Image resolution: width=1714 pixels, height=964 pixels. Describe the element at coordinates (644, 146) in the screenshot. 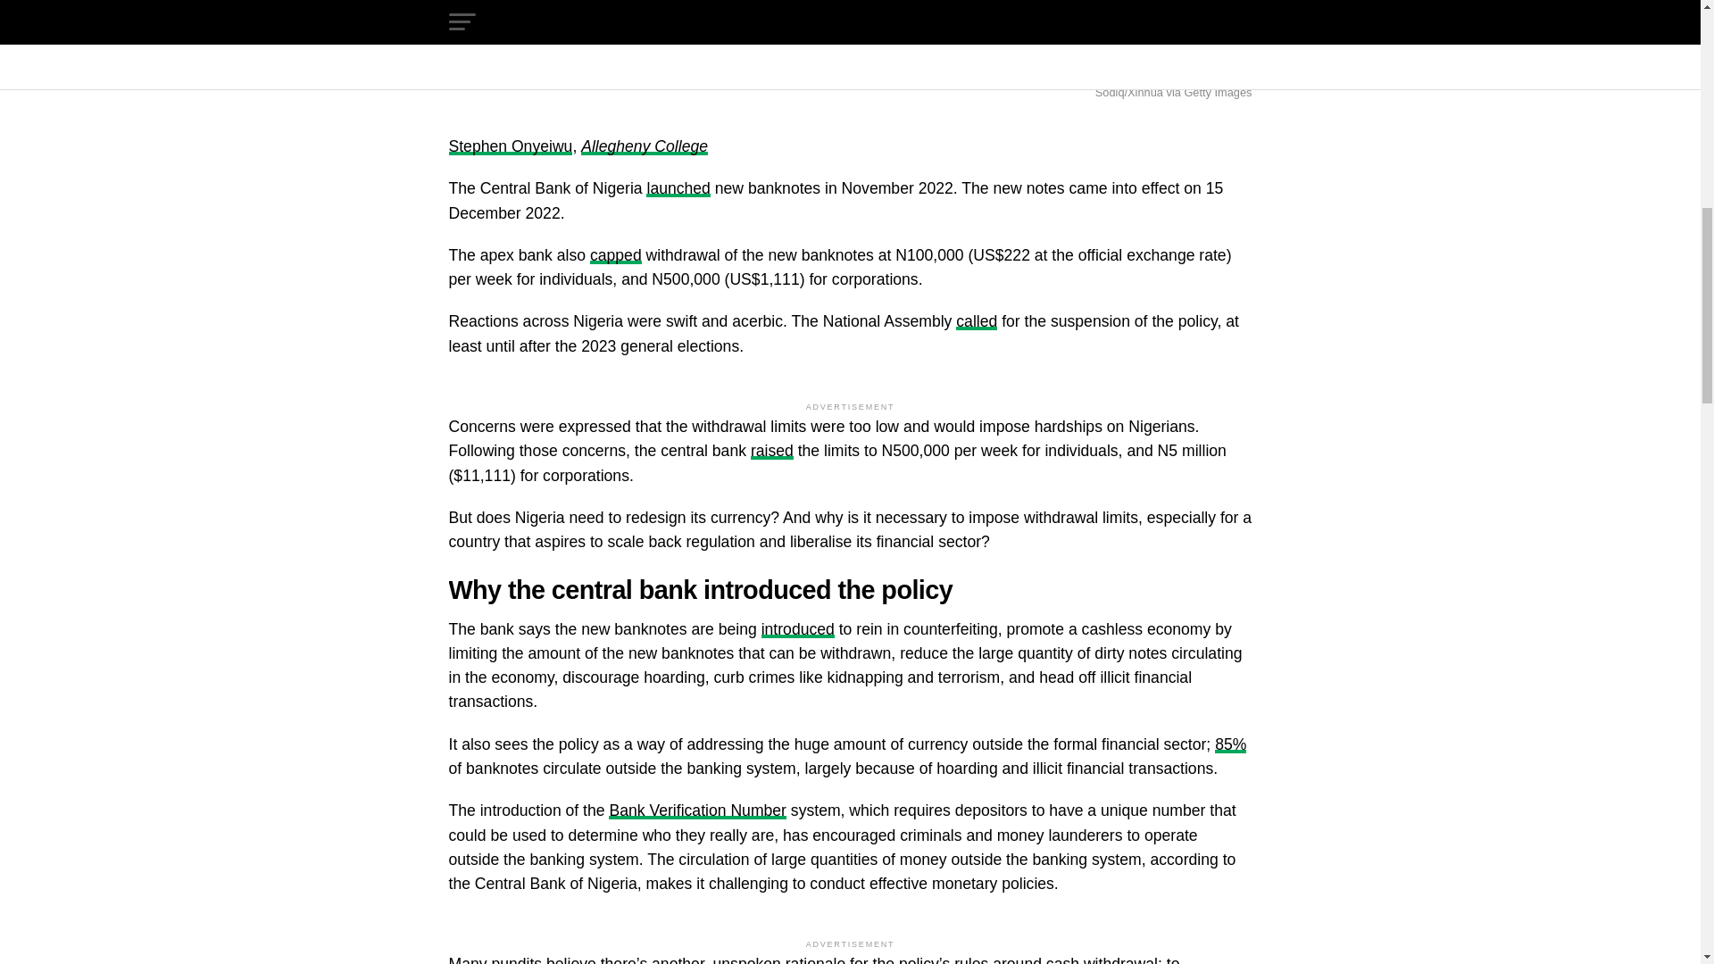

I see `Allegheny College` at that location.